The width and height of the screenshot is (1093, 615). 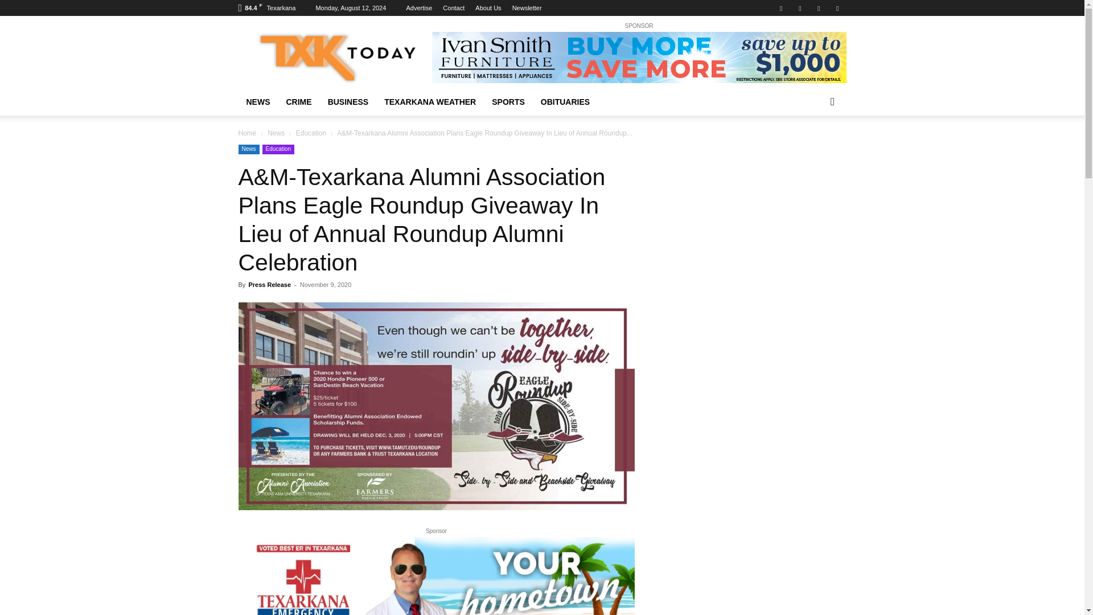 What do you see at coordinates (278, 149) in the screenshot?
I see `Education` at bounding box center [278, 149].